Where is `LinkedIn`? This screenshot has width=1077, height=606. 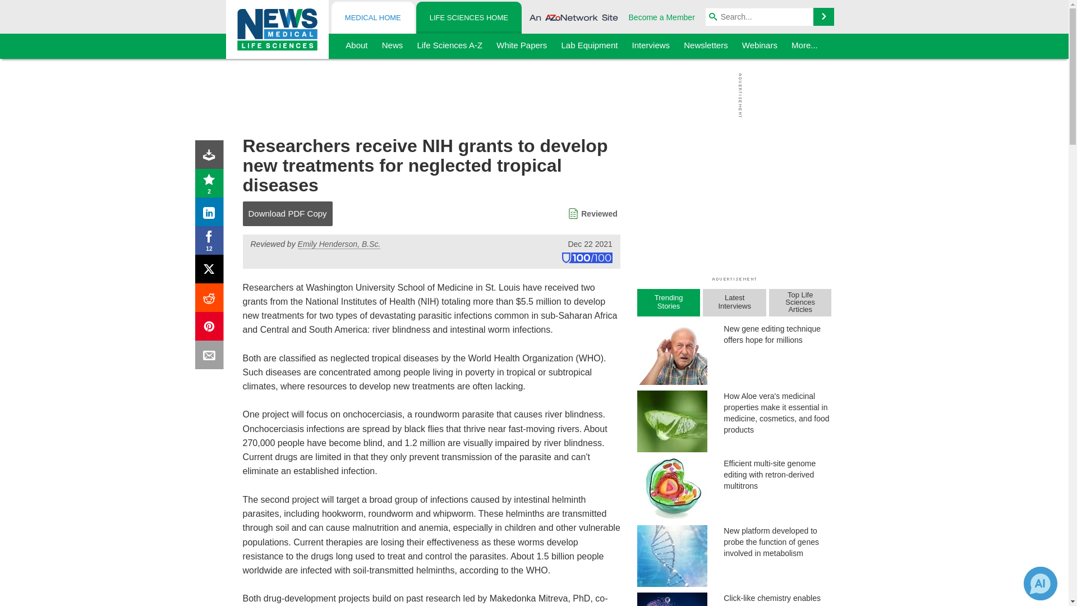 LinkedIn is located at coordinates (211, 214).